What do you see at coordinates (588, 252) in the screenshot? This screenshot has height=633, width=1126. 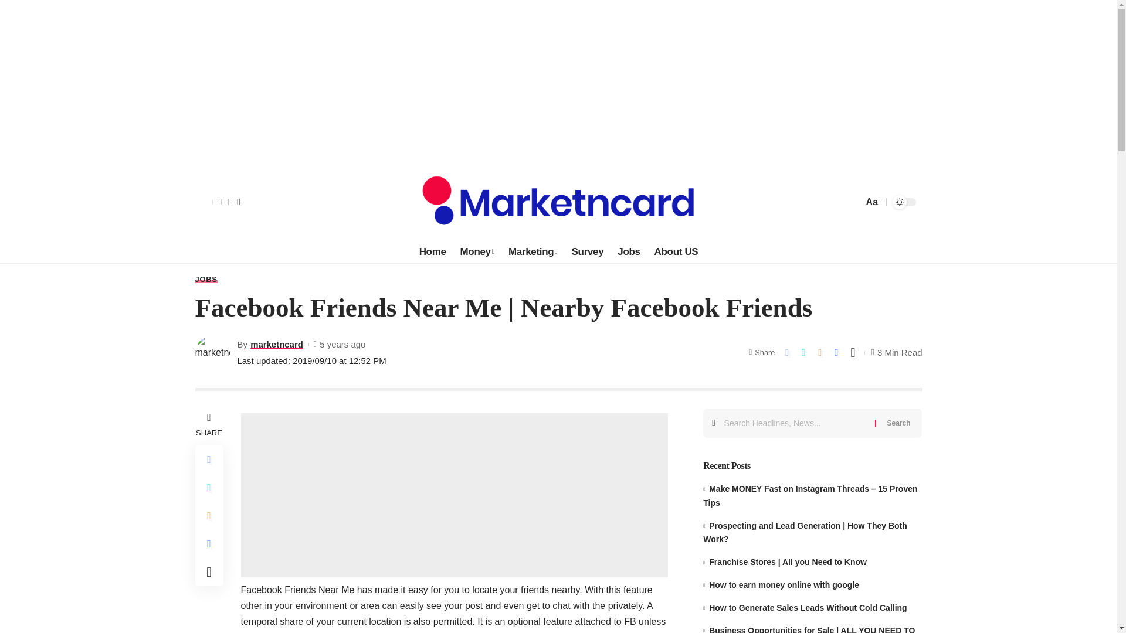 I see `Survey` at bounding box center [588, 252].